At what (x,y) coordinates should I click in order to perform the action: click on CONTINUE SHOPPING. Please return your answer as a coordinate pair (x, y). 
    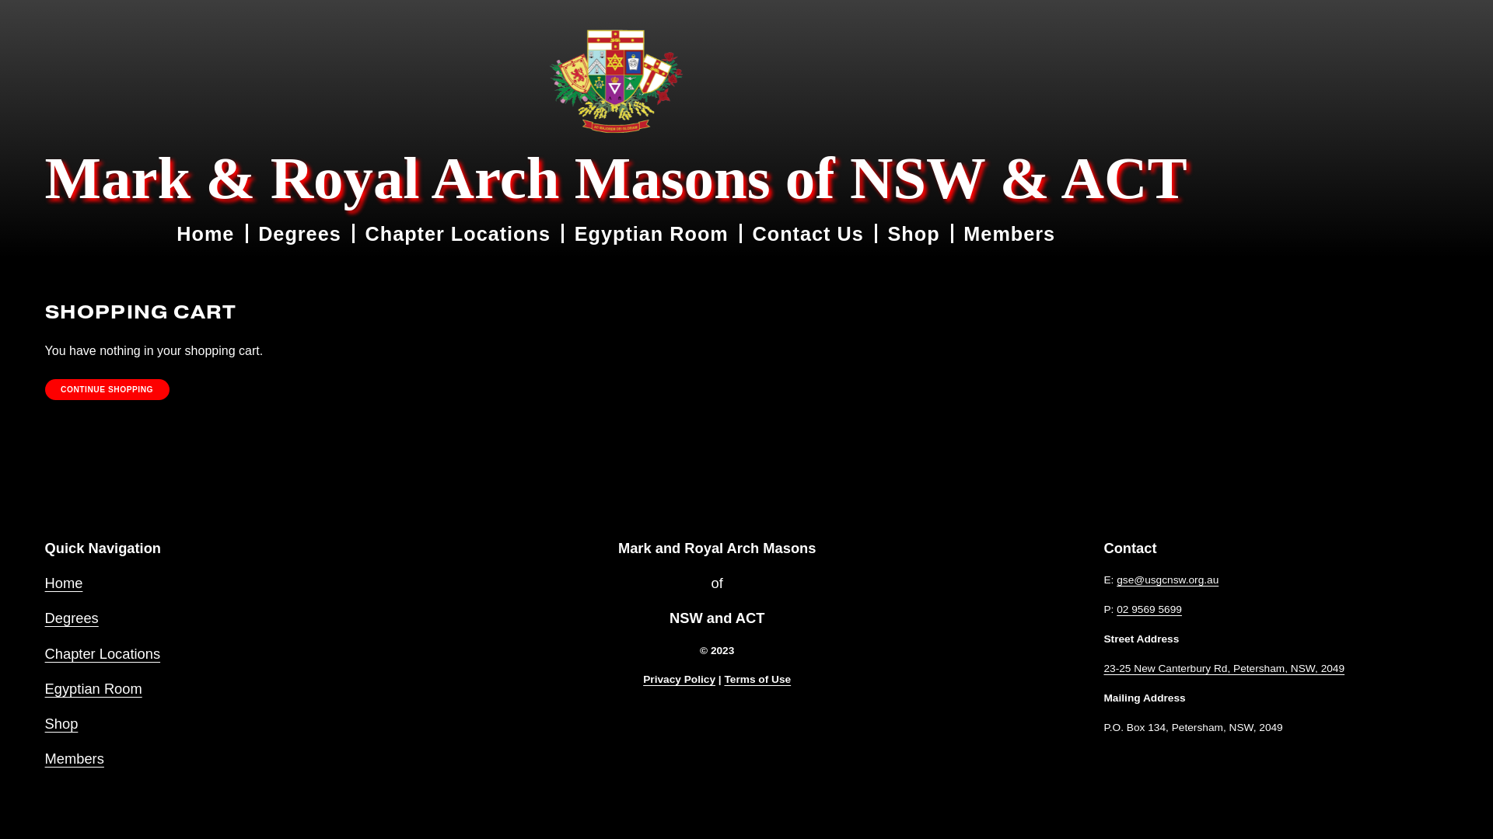
    Looking at the image, I should click on (107, 390).